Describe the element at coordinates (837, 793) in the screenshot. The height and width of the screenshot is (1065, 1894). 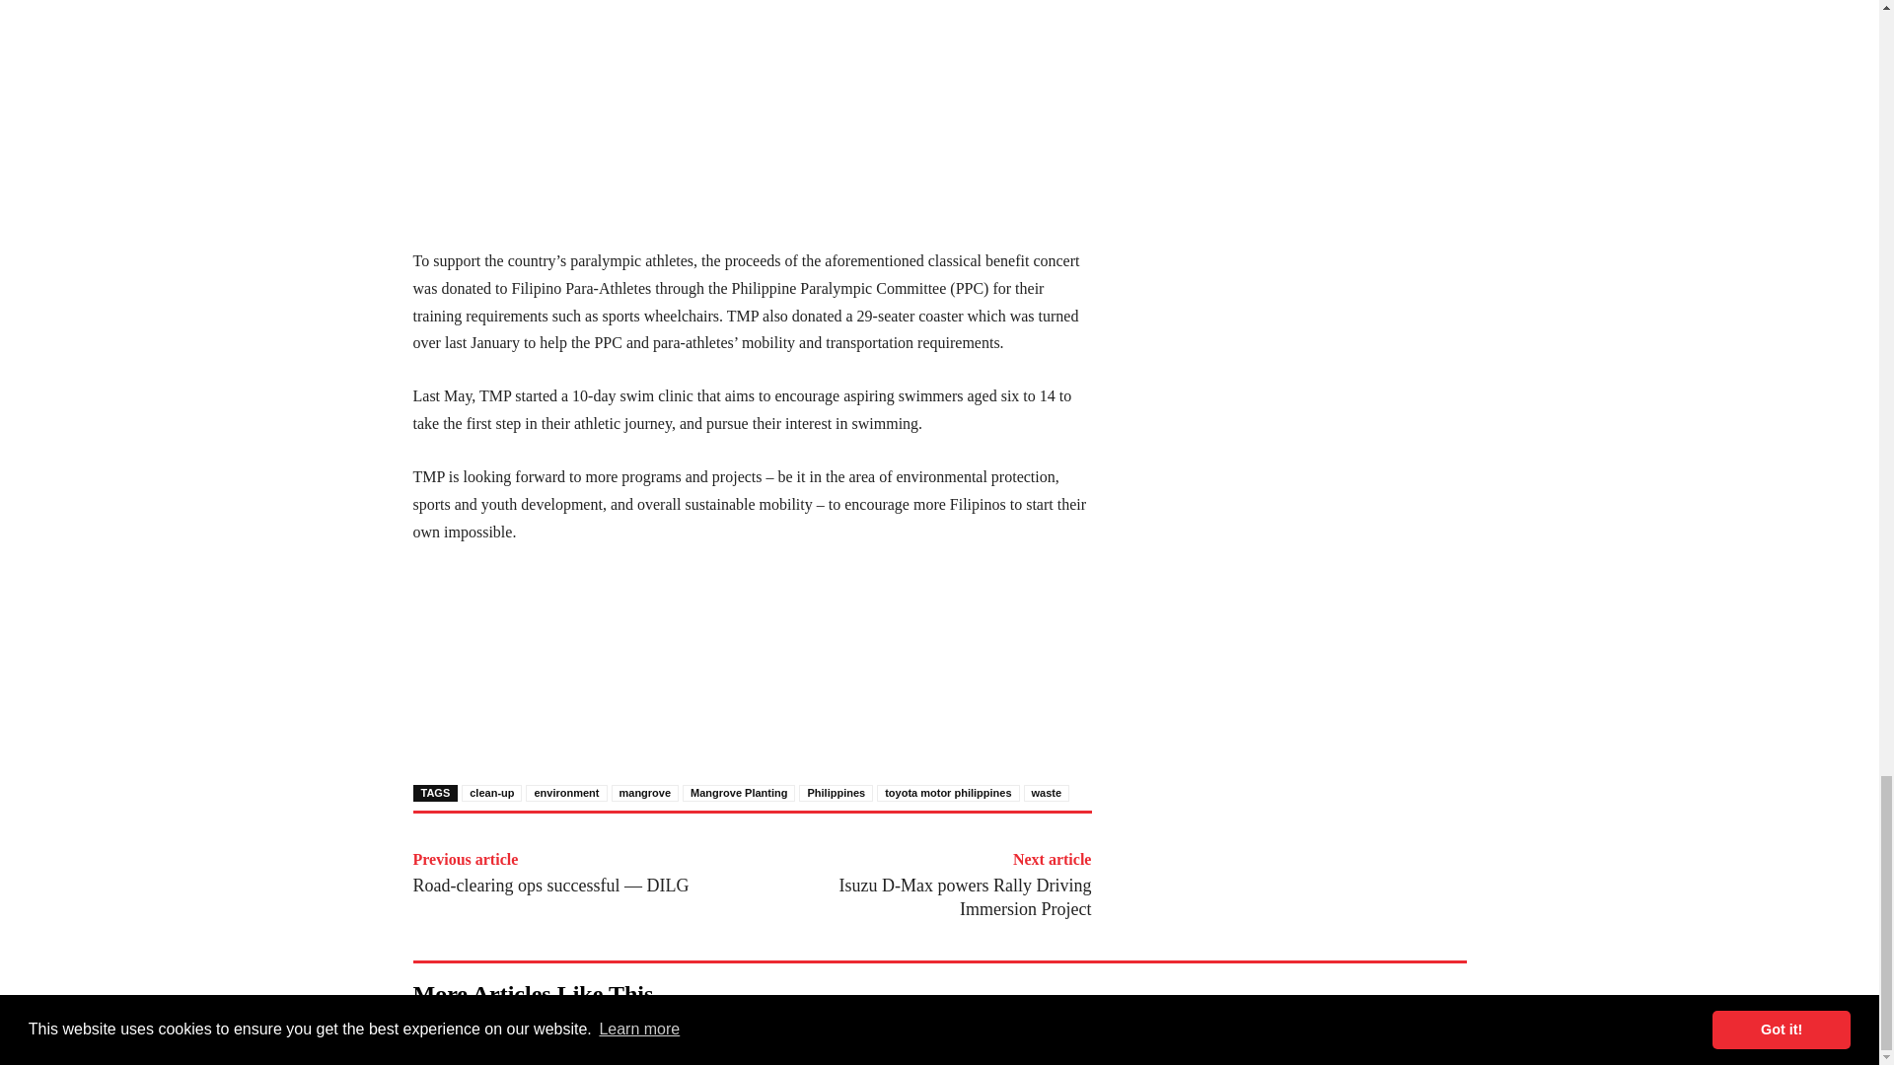
I see `Philippines` at that location.